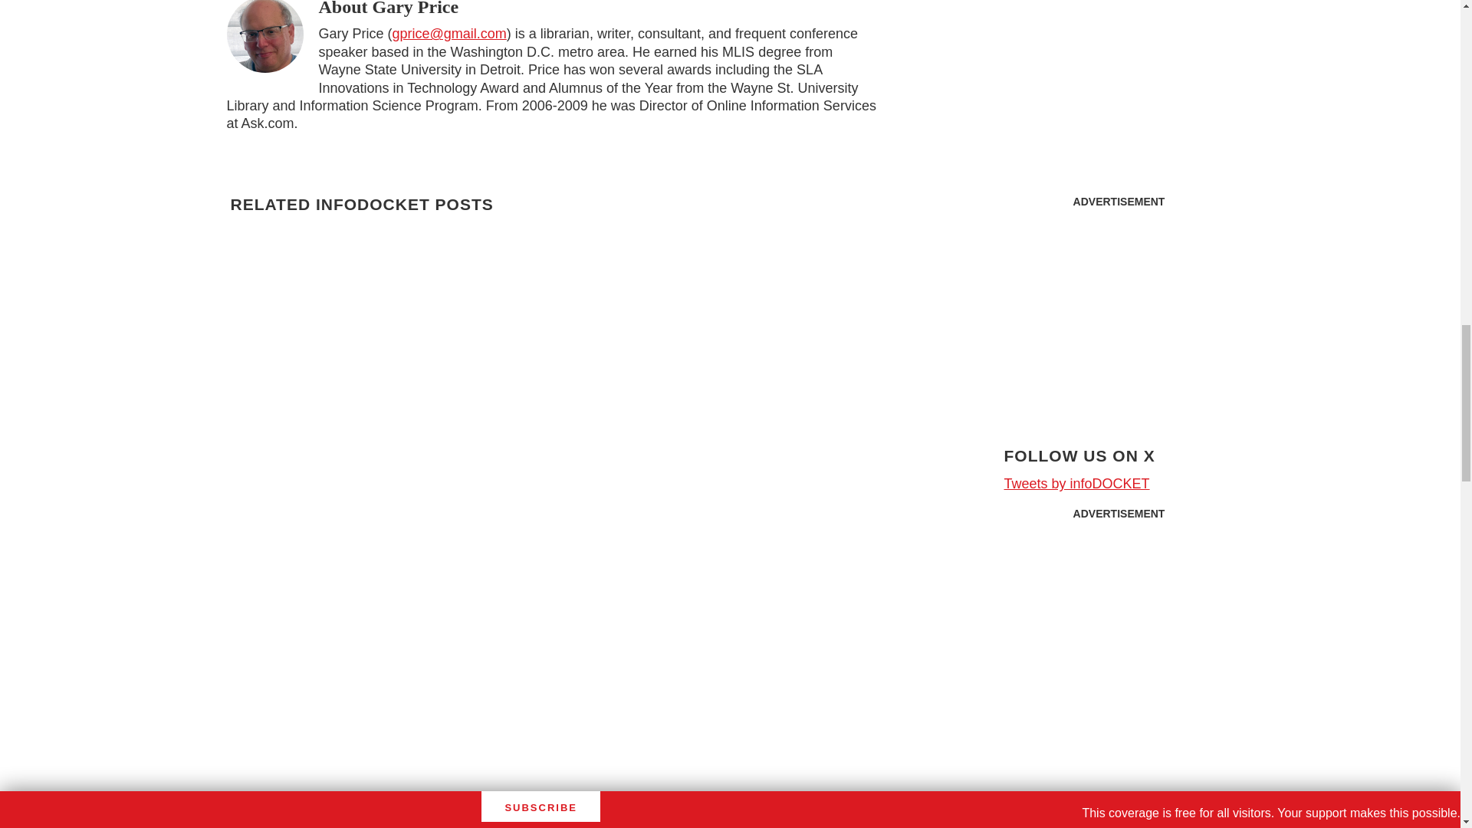 Image resolution: width=1472 pixels, height=828 pixels. I want to click on 3rd party ad content, so click(1119, 311).